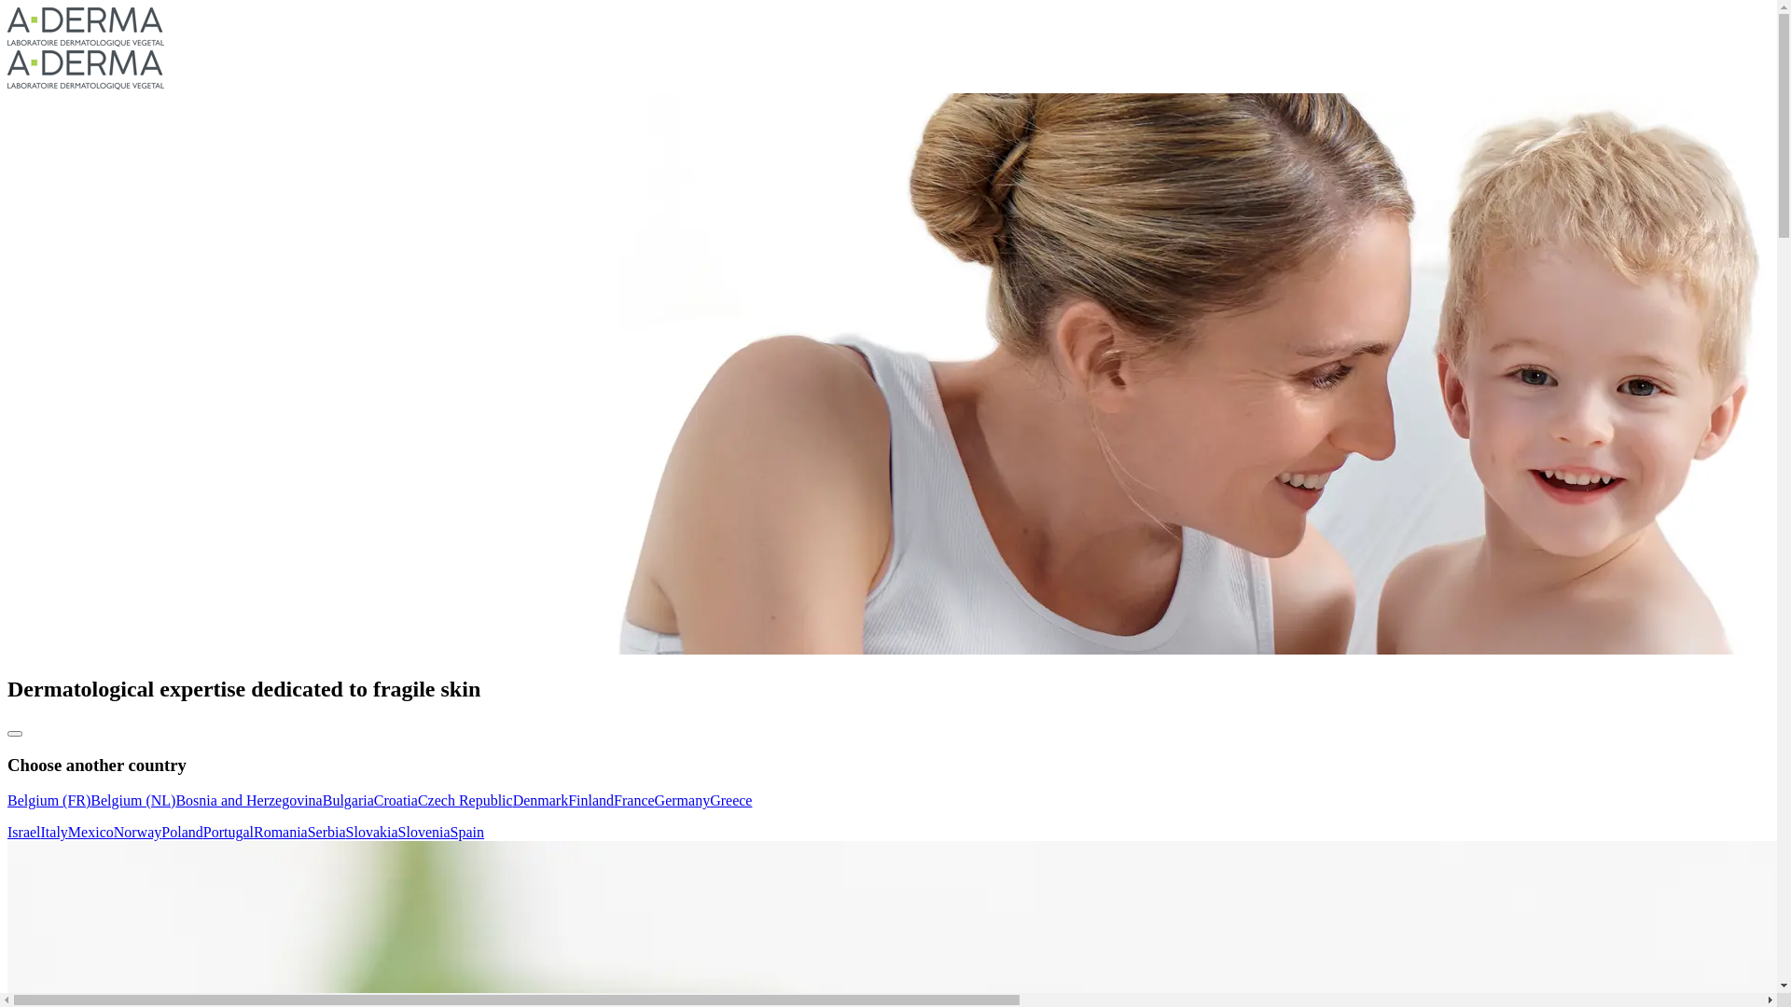 This screenshot has height=1007, width=1791. I want to click on Bulgaria, so click(349, 800).